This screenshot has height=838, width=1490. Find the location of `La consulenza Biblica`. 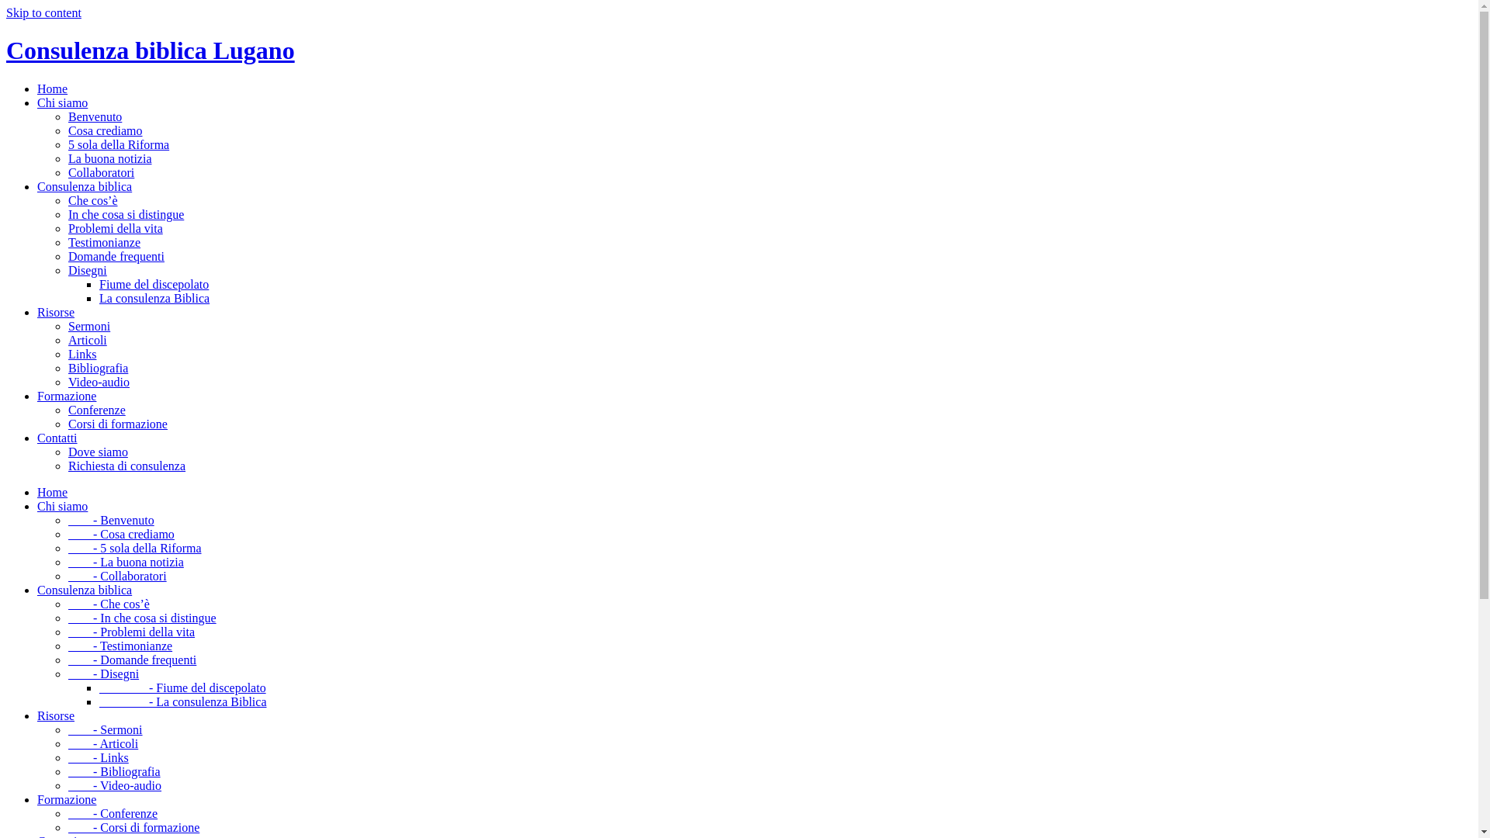

La consulenza Biblica is located at coordinates (154, 298).